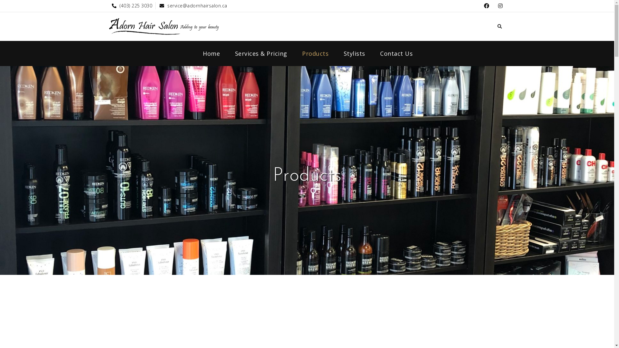  I want to click on Go, so click(445, 174).